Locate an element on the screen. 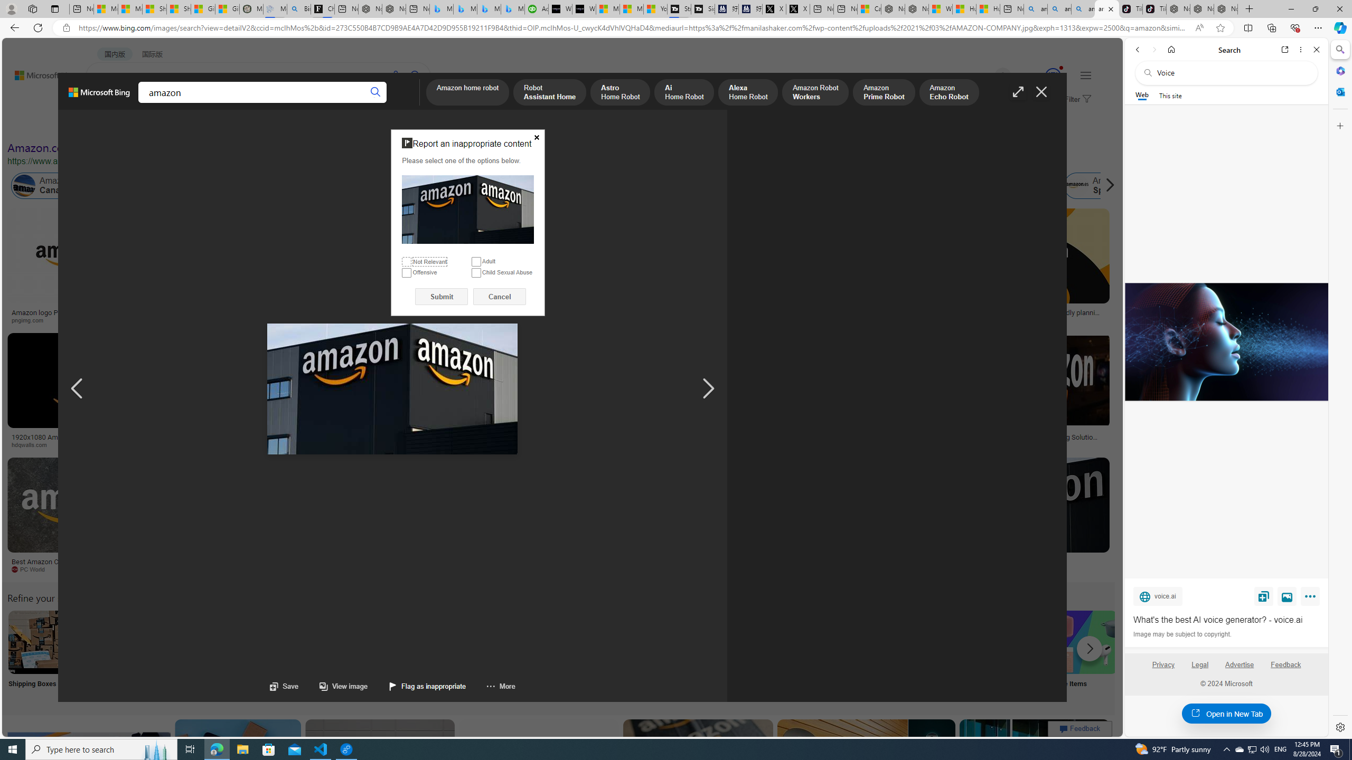  amazon - Search Images is located at coordinates (1107, 9).